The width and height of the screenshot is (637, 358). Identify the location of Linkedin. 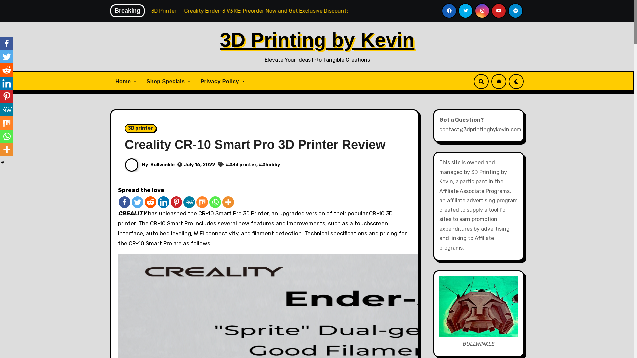
(163, 202).